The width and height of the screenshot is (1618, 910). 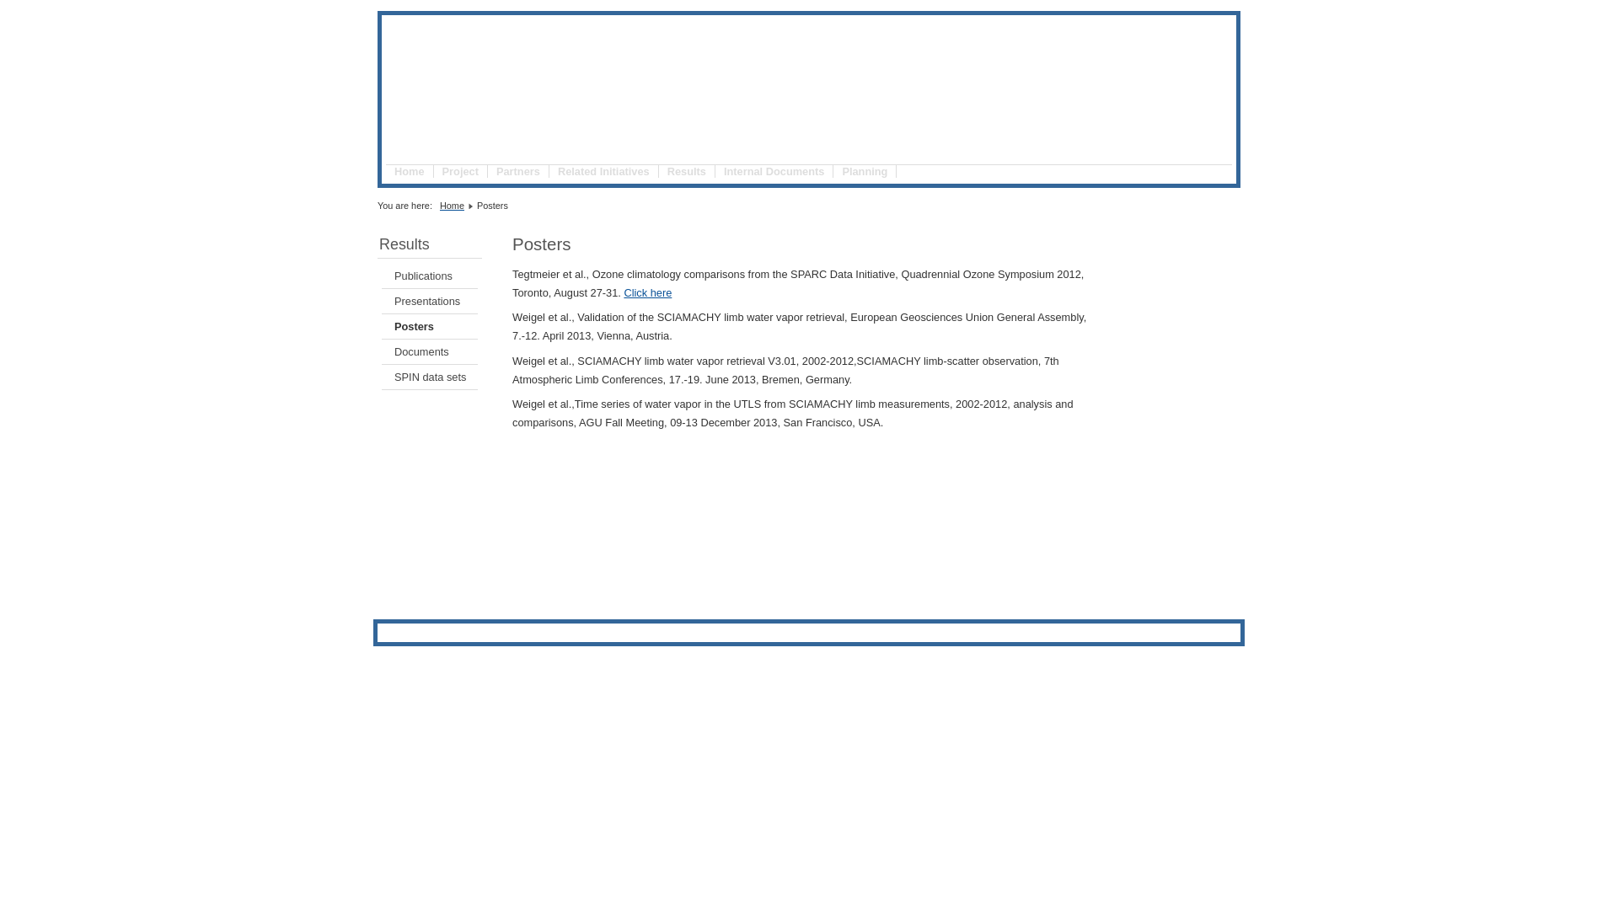 I want to click on Planning, so click(x=865, y=172).